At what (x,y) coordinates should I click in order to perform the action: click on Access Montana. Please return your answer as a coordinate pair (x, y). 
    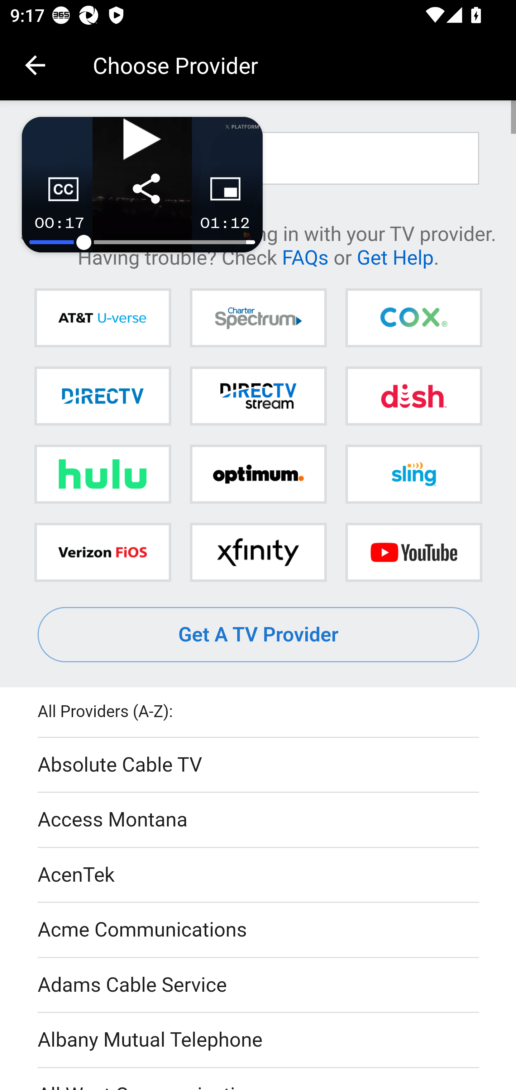
    Looking at the image, I should click on (259, 820).